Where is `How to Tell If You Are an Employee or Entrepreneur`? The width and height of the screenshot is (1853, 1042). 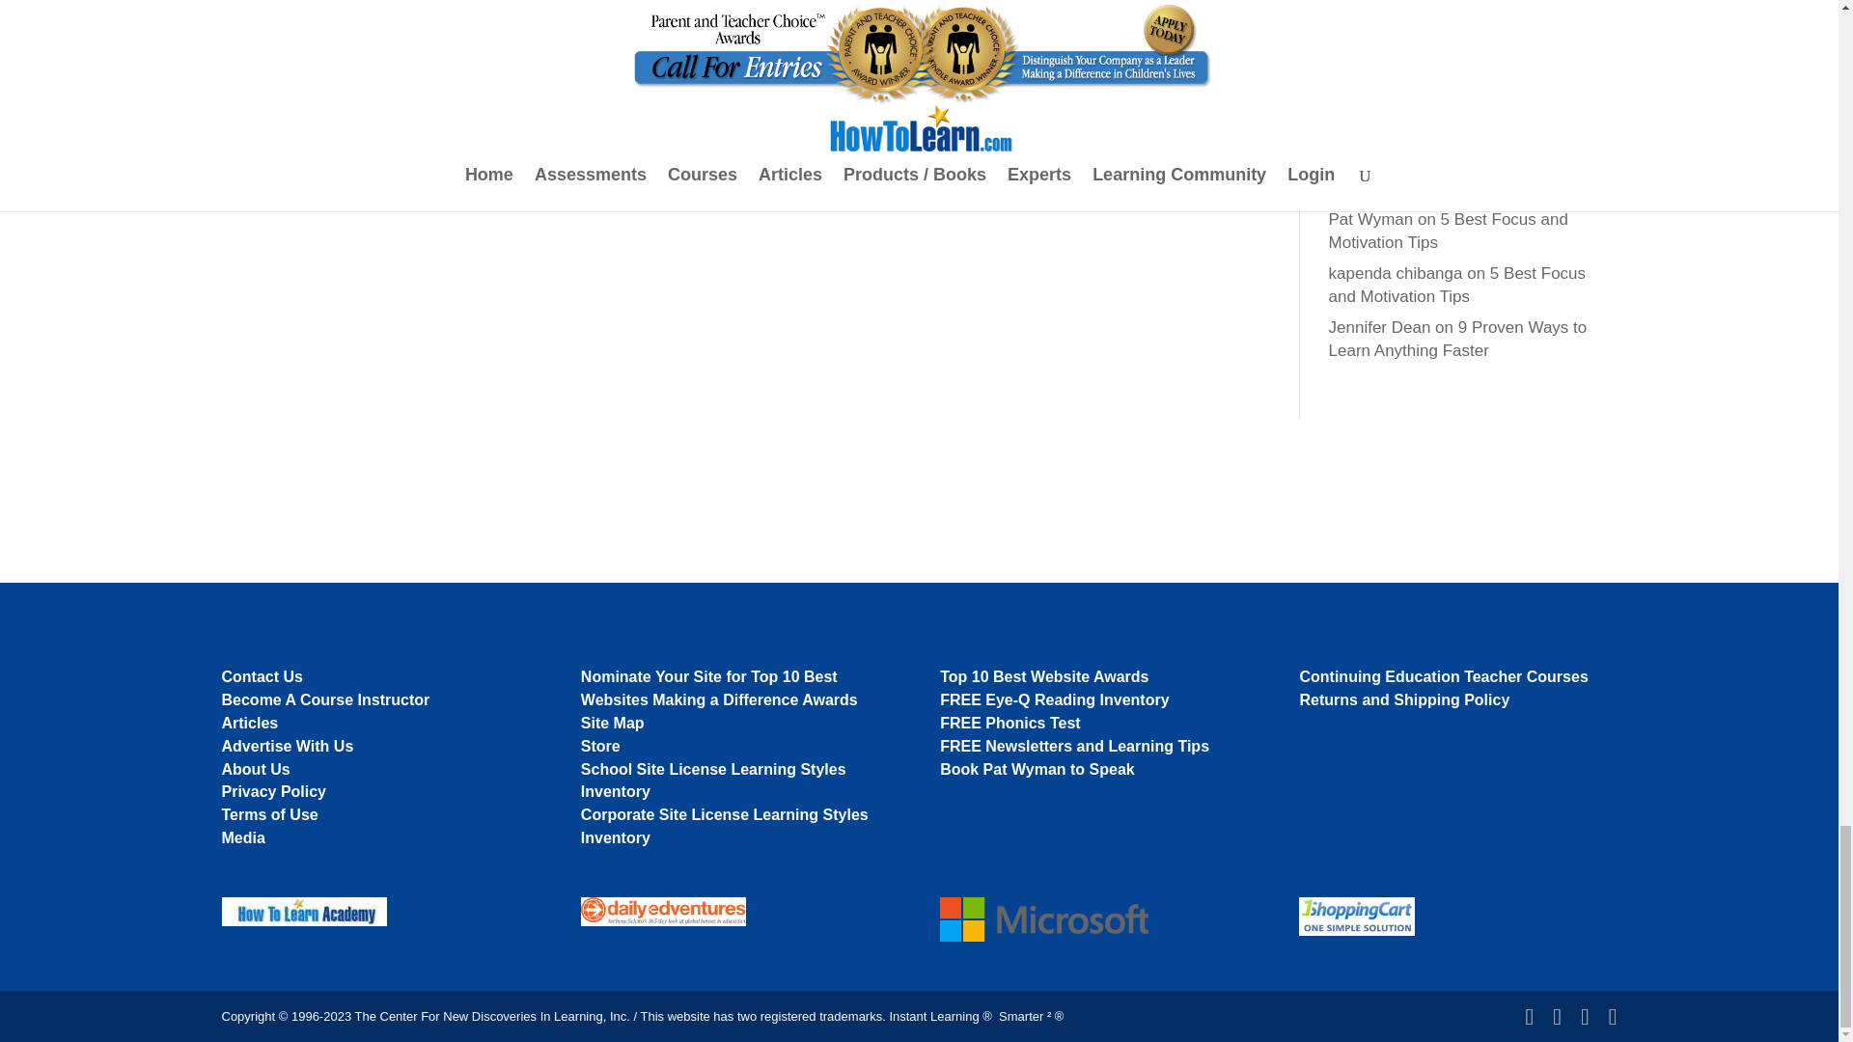 How to Tell If You Are an Employee or Entrepreneur is located at coordinates (1459, 178).